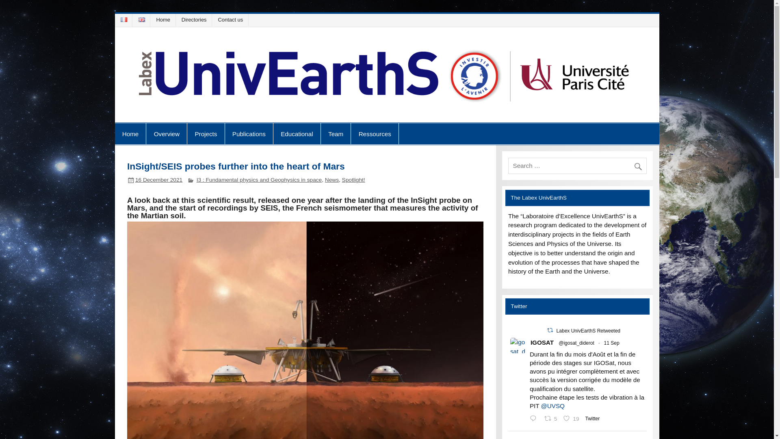  I want to click on Projects, so click(206, 134).